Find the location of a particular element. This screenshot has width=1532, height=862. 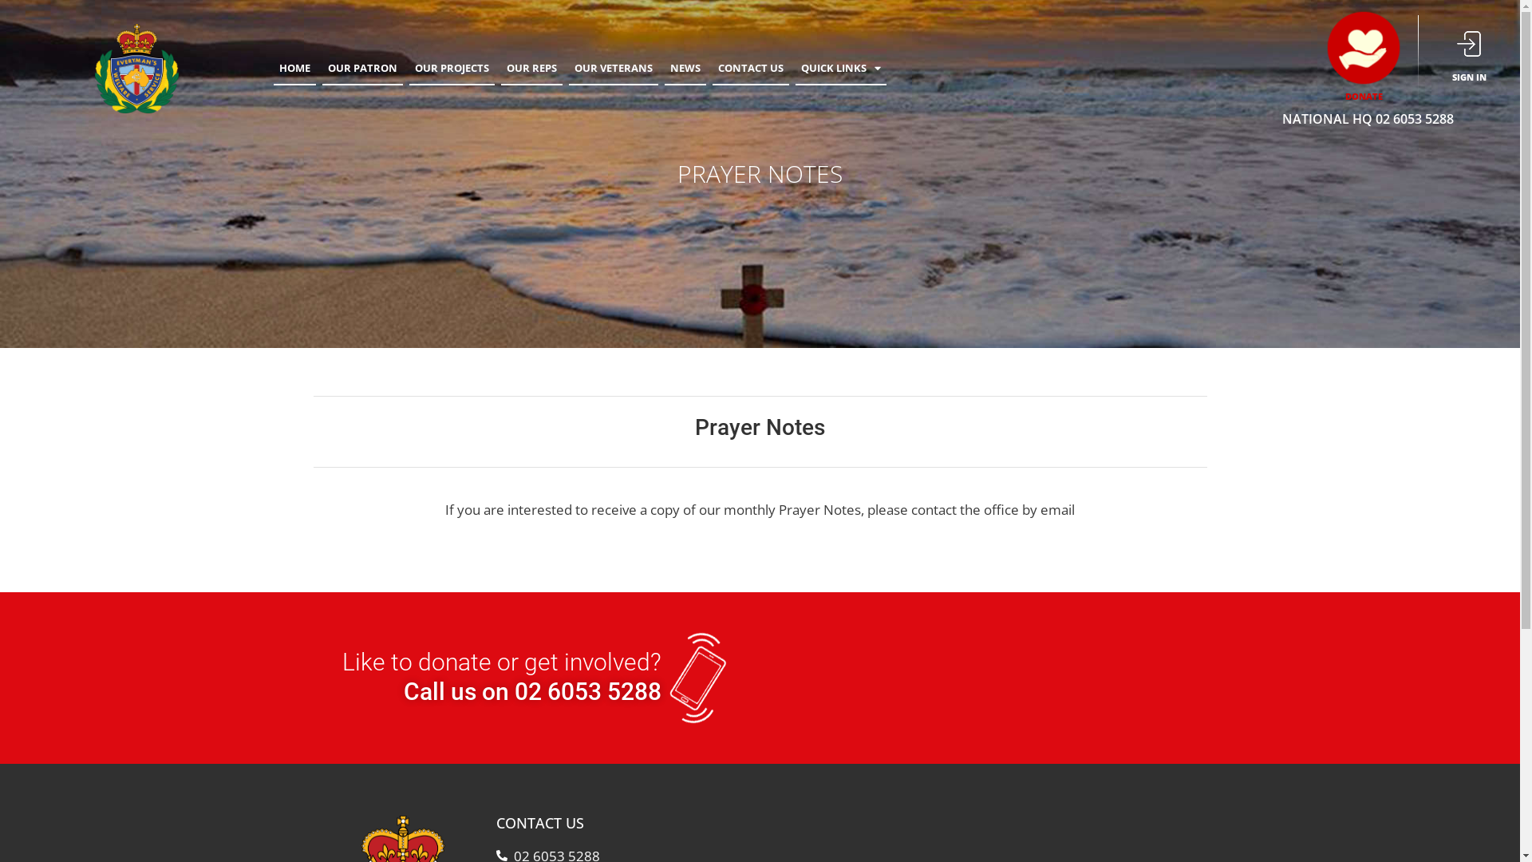

OUR PATRON is located at coordinates (362, 69).